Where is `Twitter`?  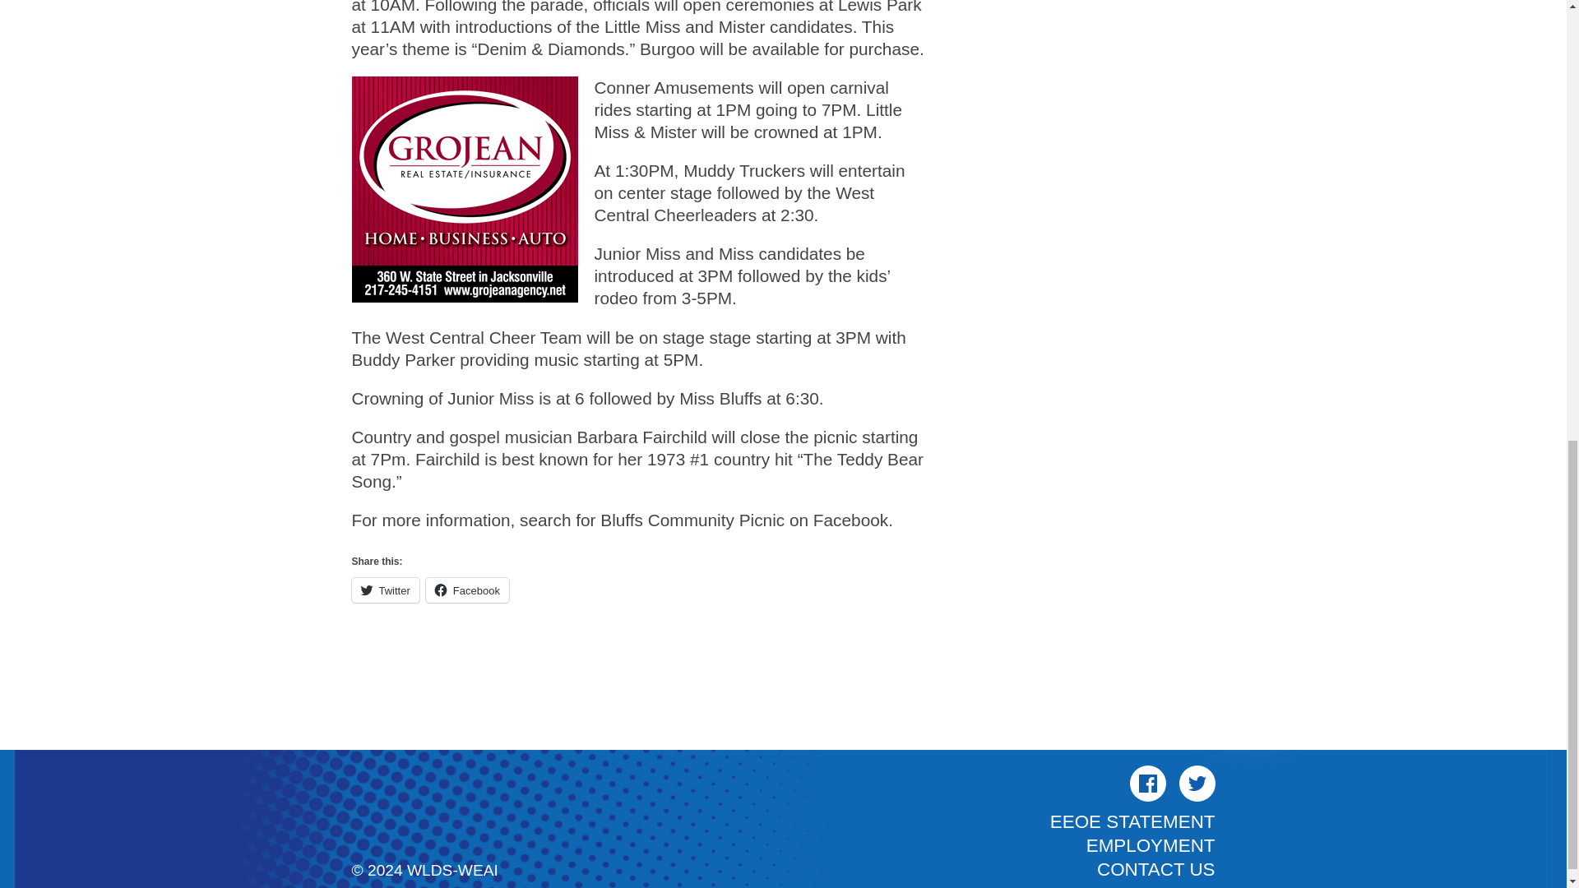
Twitter is located at coordinates (386, 590).